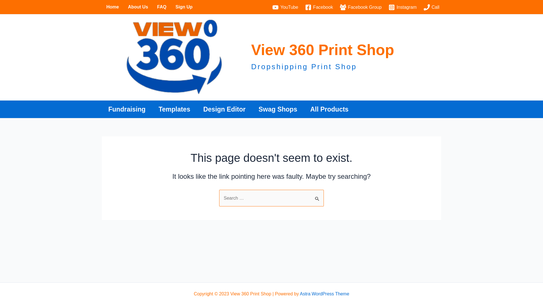  I want to click on Call, so click(432, 7).